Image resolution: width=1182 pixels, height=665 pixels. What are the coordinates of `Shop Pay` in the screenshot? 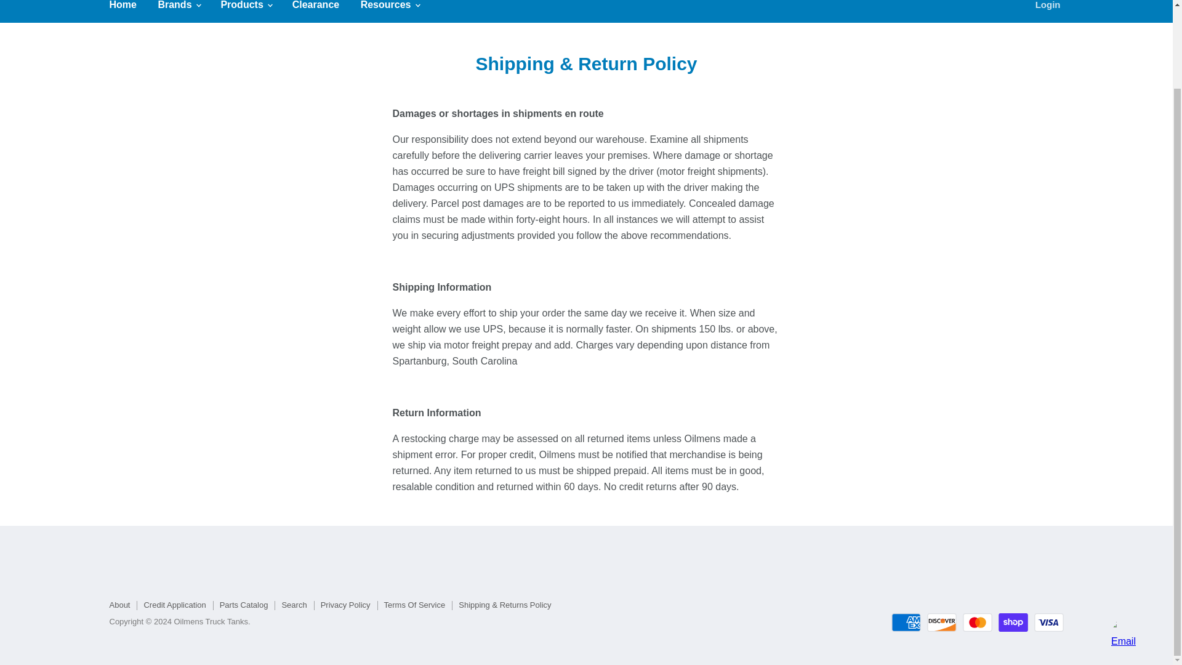 It's located at (1013, 622).